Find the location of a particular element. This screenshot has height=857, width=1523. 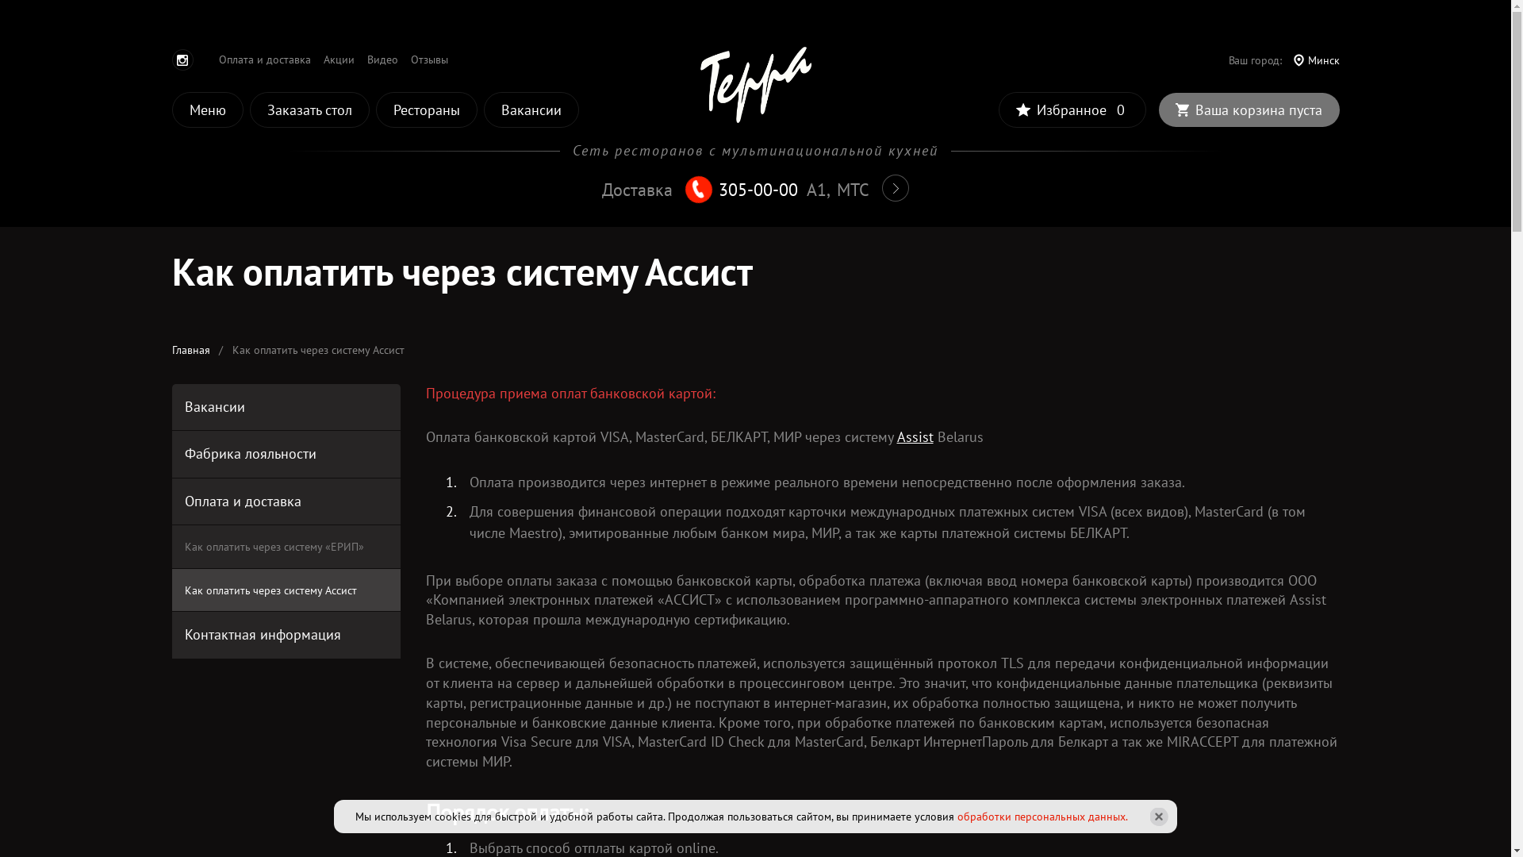

Assist is located at coordinates (915, 436).